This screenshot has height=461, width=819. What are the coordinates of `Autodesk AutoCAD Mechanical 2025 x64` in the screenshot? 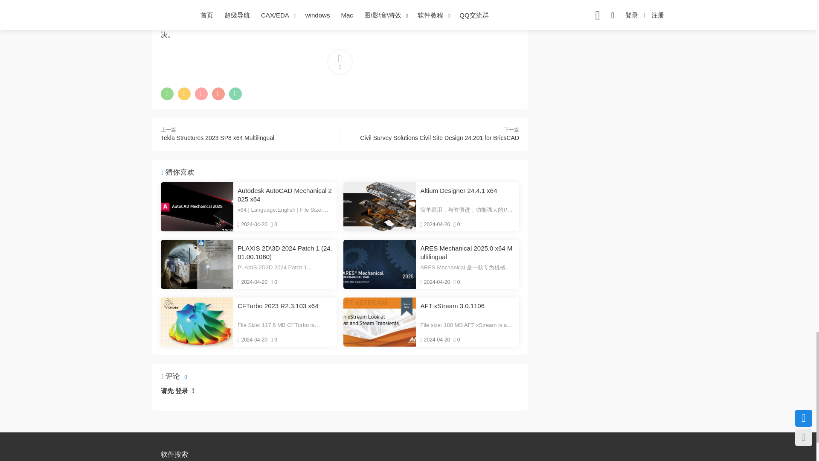 It's located at (285, 195).